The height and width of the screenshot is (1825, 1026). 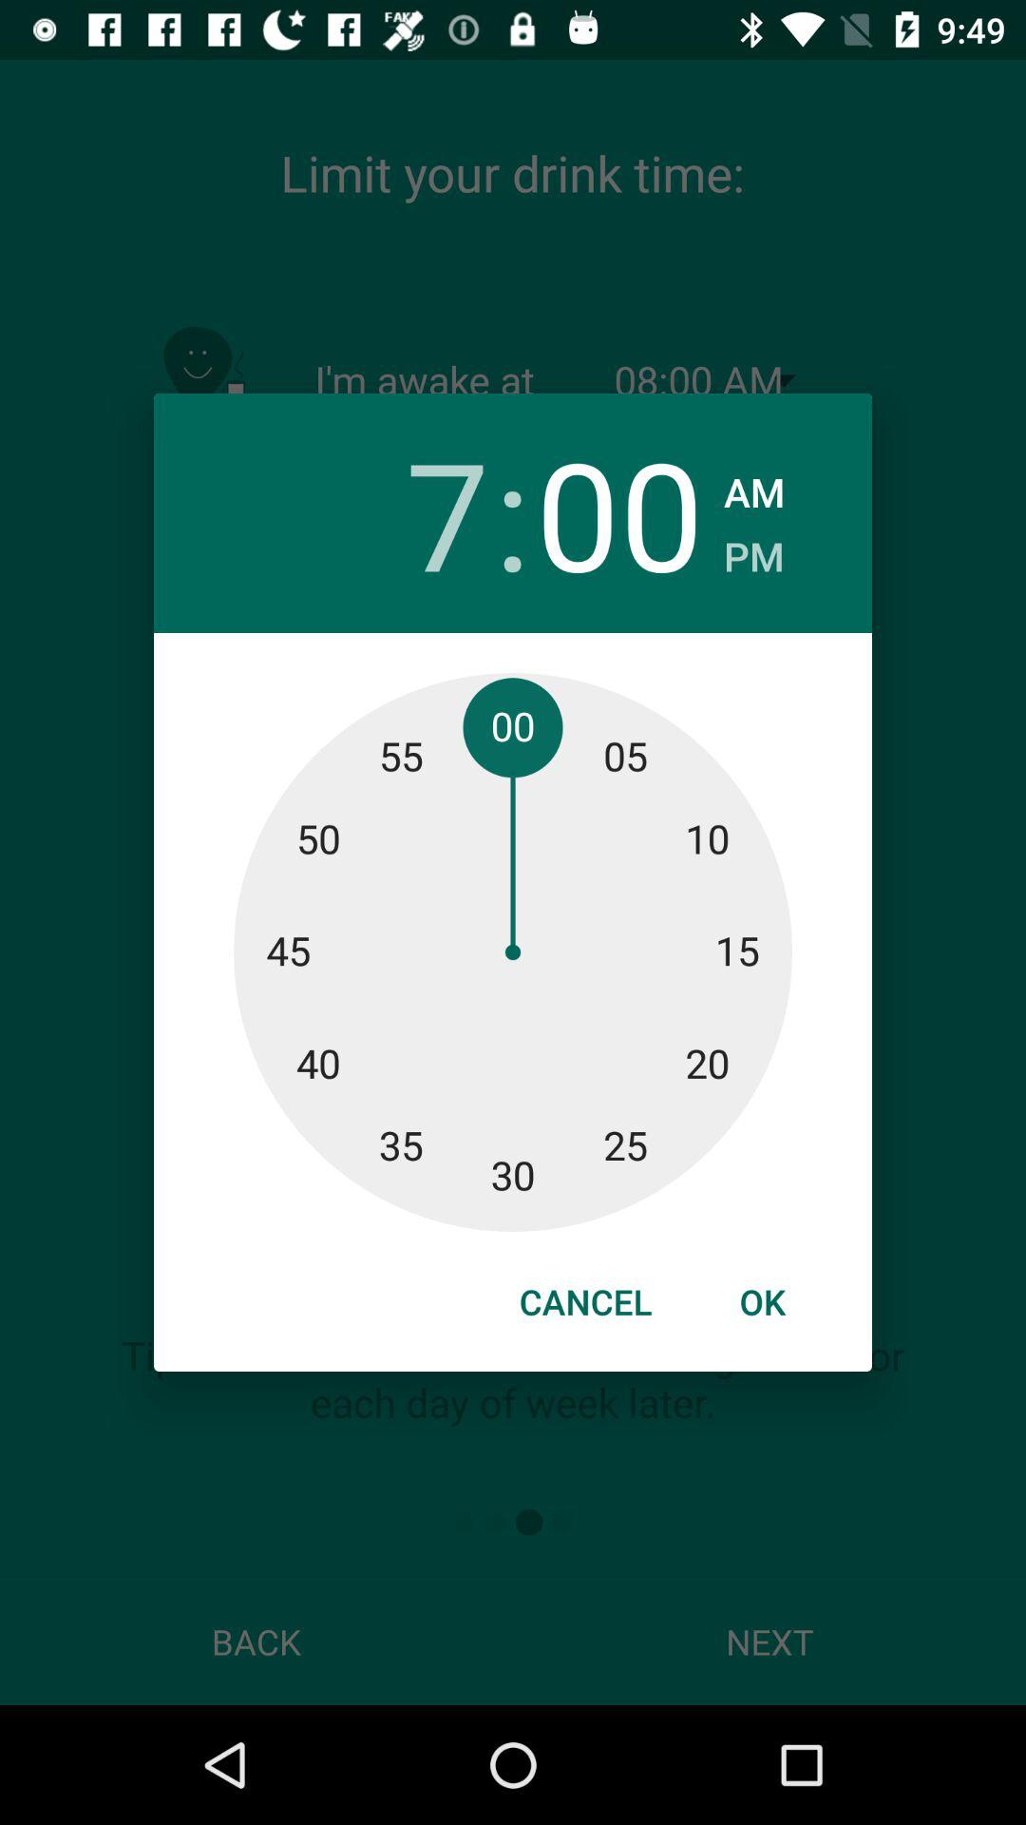 I want to click on swipe to the ok, so click(x=762, y=1301).